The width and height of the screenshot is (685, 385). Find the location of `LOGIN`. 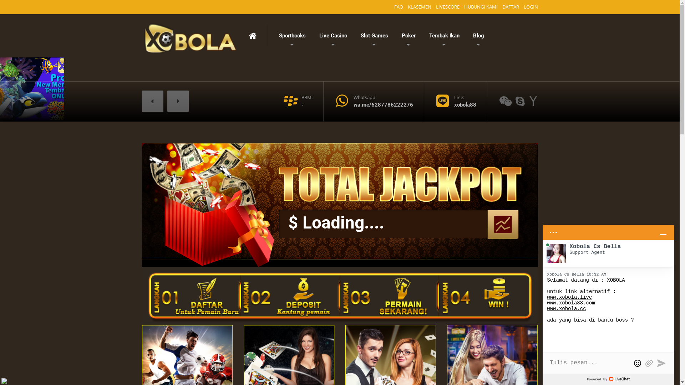

LOGIN is located at coordinates (529, 7).